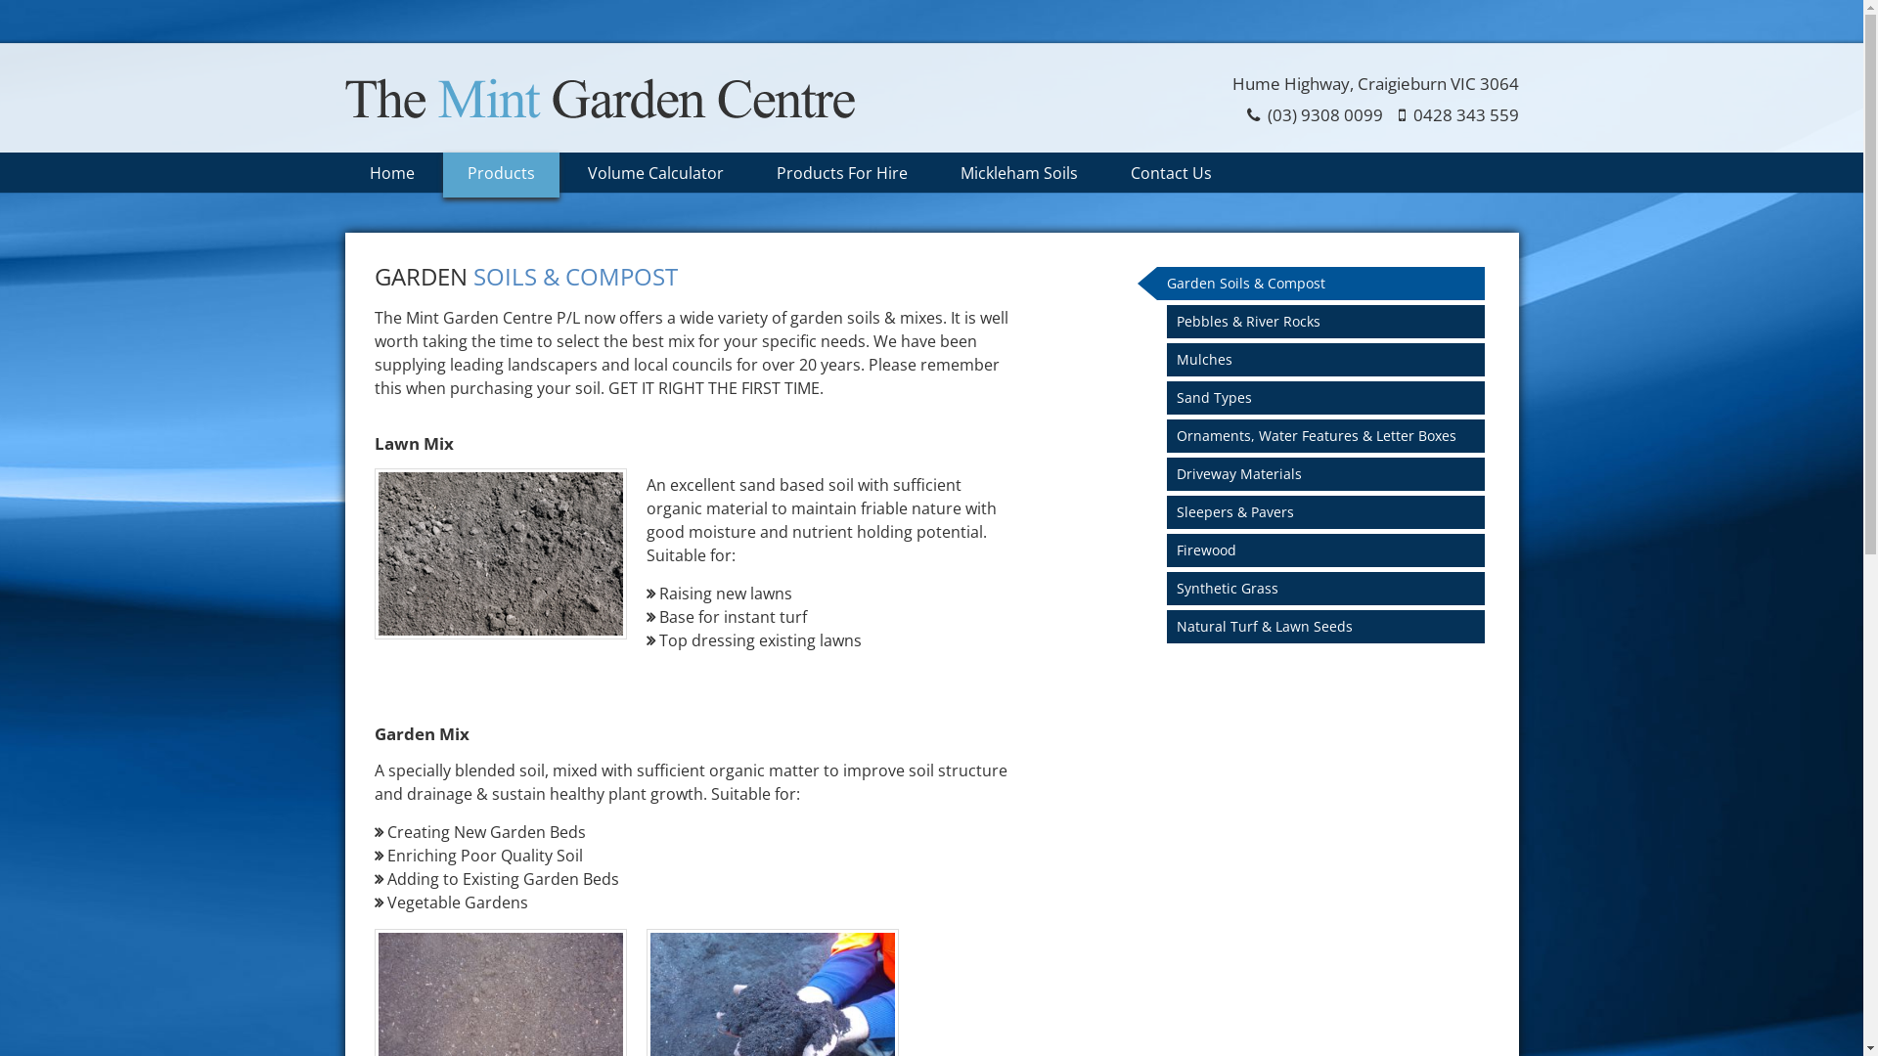  What do you see at coordinates (1334, 474) in the screenshot?
I see `Driveway Materials` at bounding box center [1334, 474].